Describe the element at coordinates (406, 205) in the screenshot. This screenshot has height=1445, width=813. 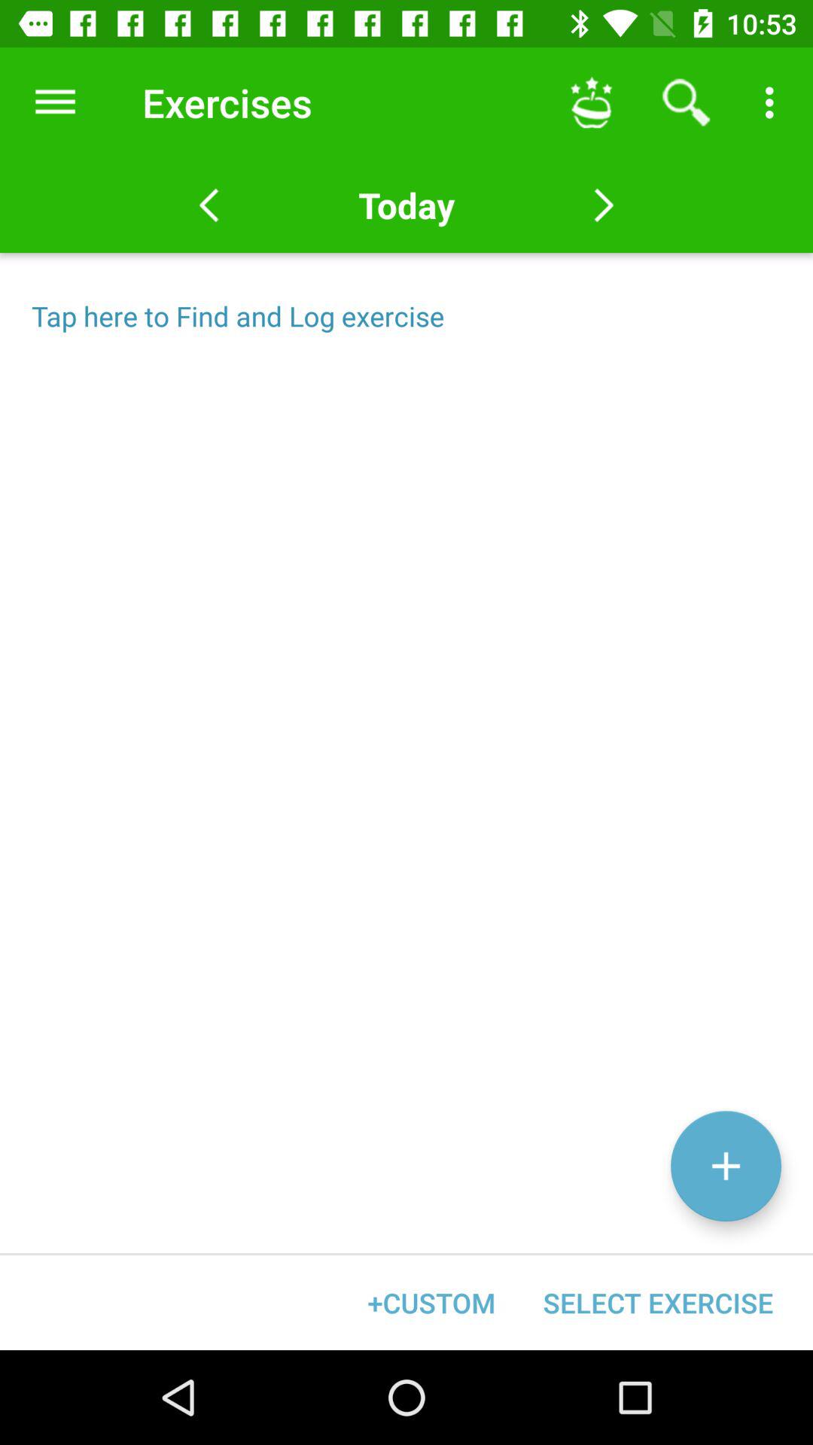
I see `turn on today` at that location.